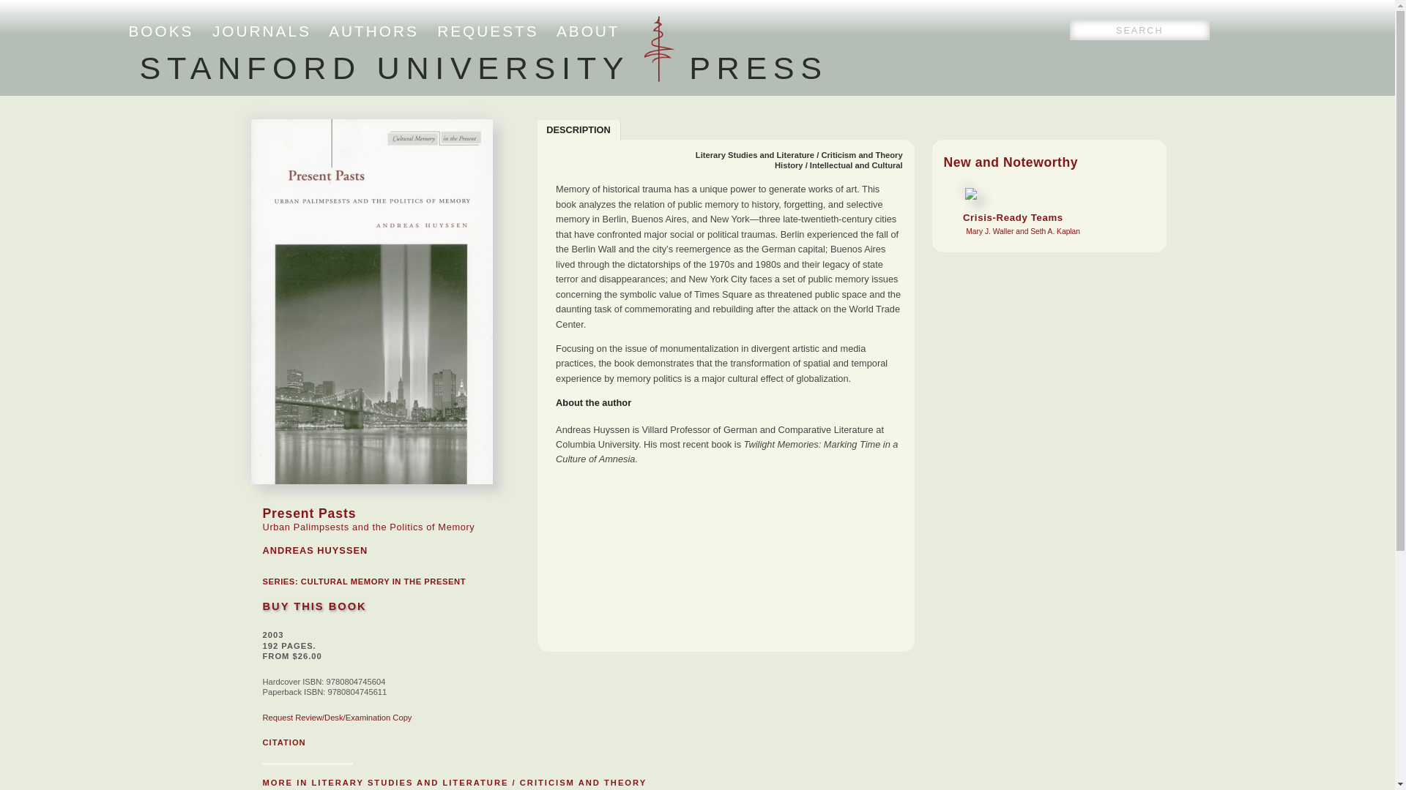  Describe the element at coordinates (483, 67) in the screenshot. I see `STANFORD UNIVERSITY PRESS` at that location.